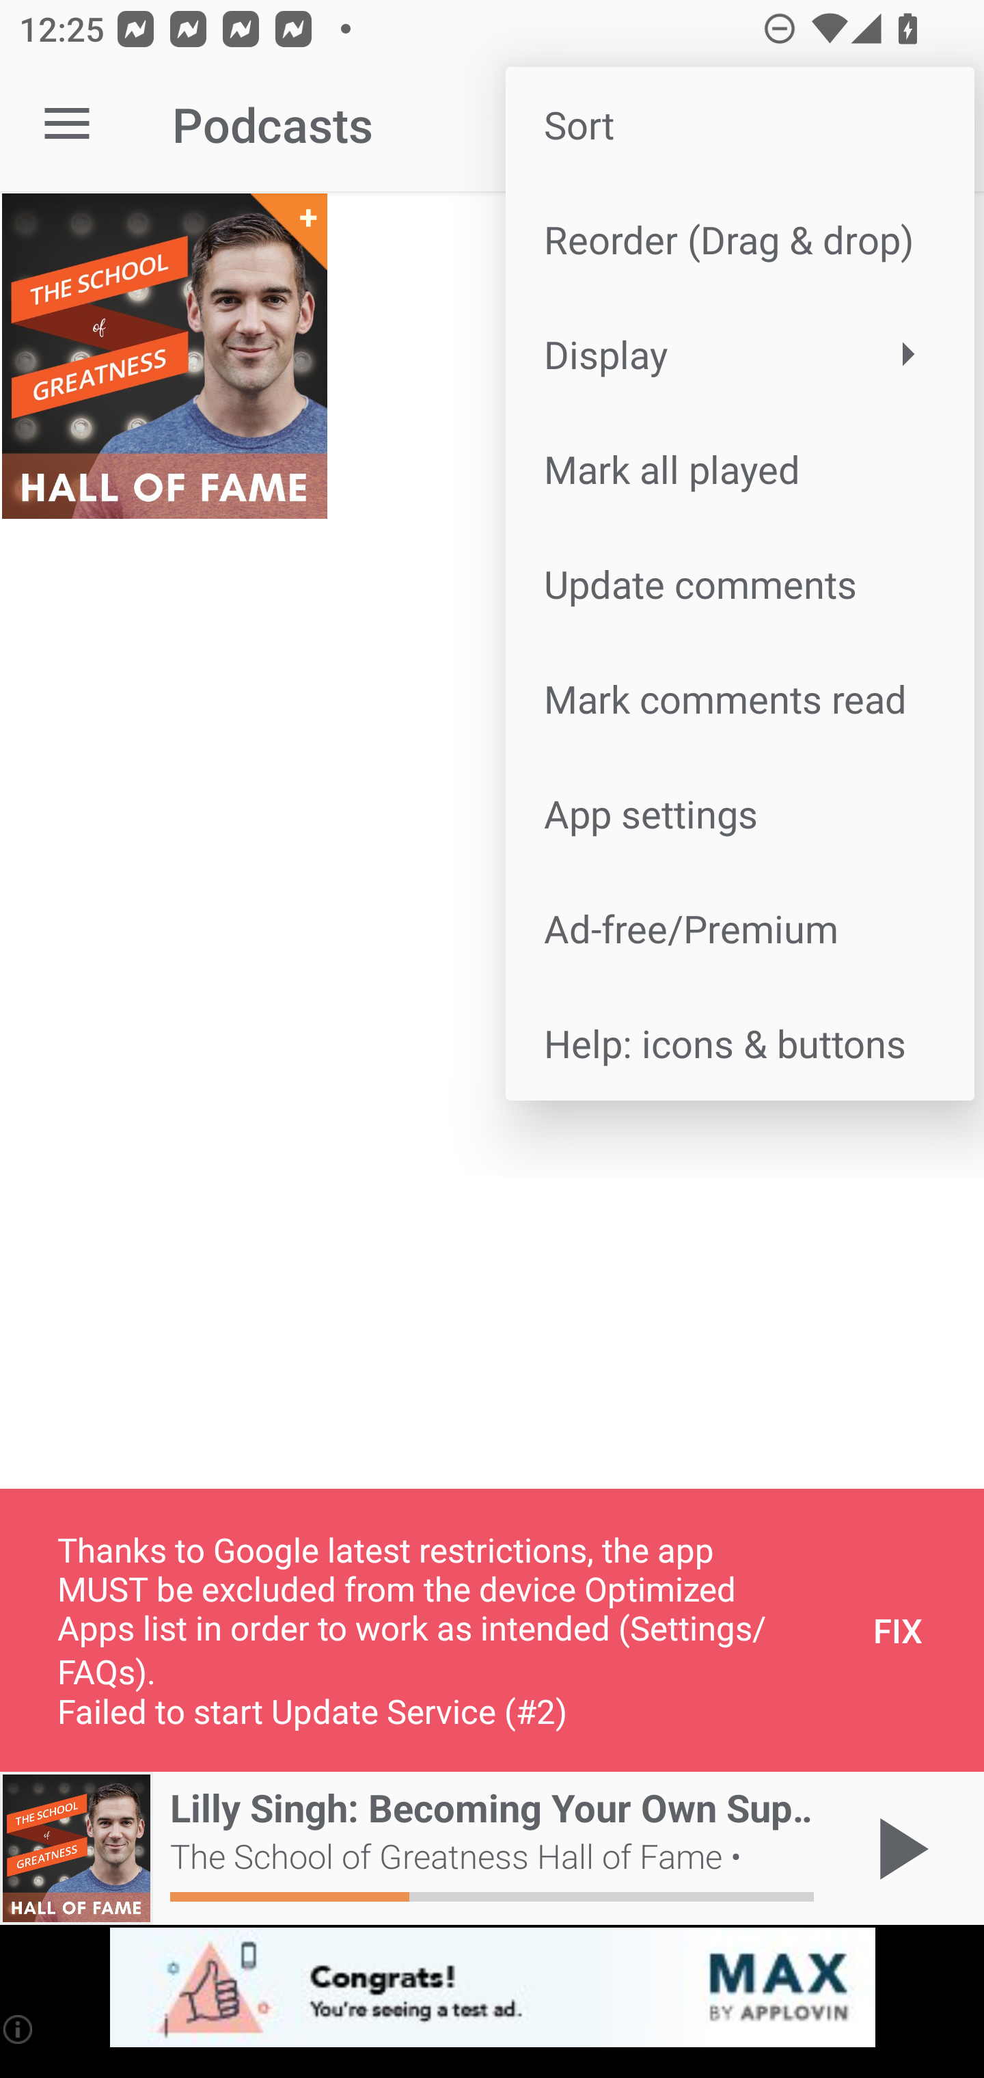 The height and width of the screenshot is (2078, 984). I want to click on Help: icons & buttons, so click(739, 1043).